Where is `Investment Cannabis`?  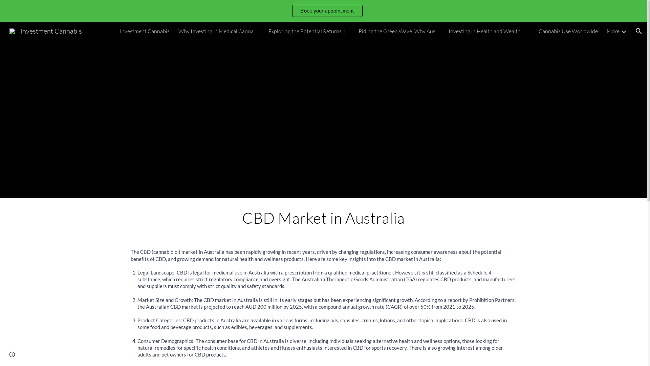
Investment Cannabis is located at coordinates (46, 30).